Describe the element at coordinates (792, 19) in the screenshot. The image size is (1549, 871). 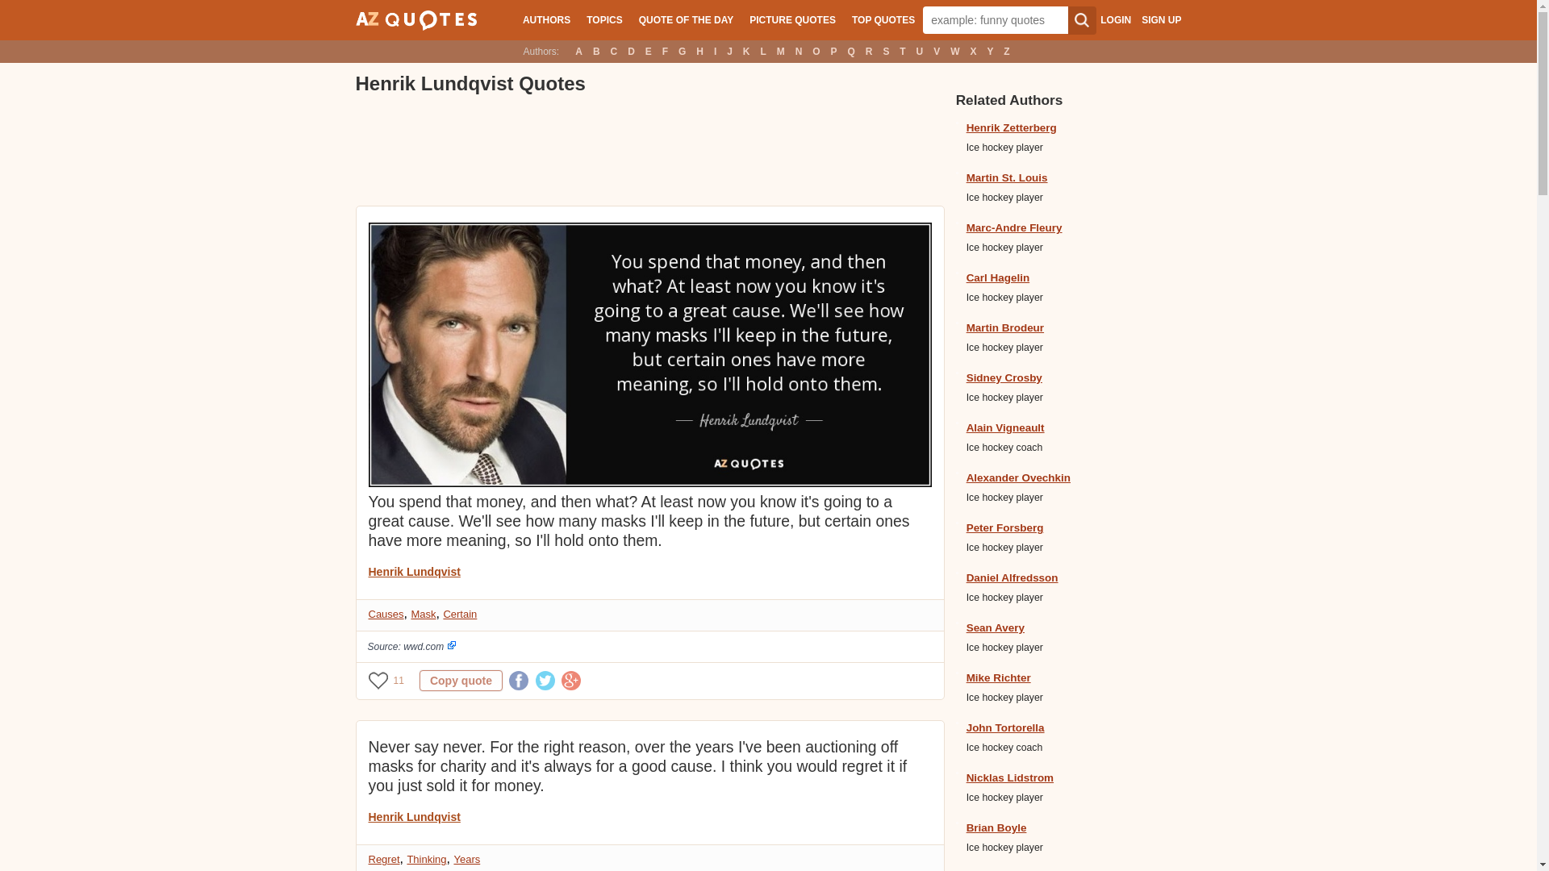
I see `PICTURE QUOTES` at that location.